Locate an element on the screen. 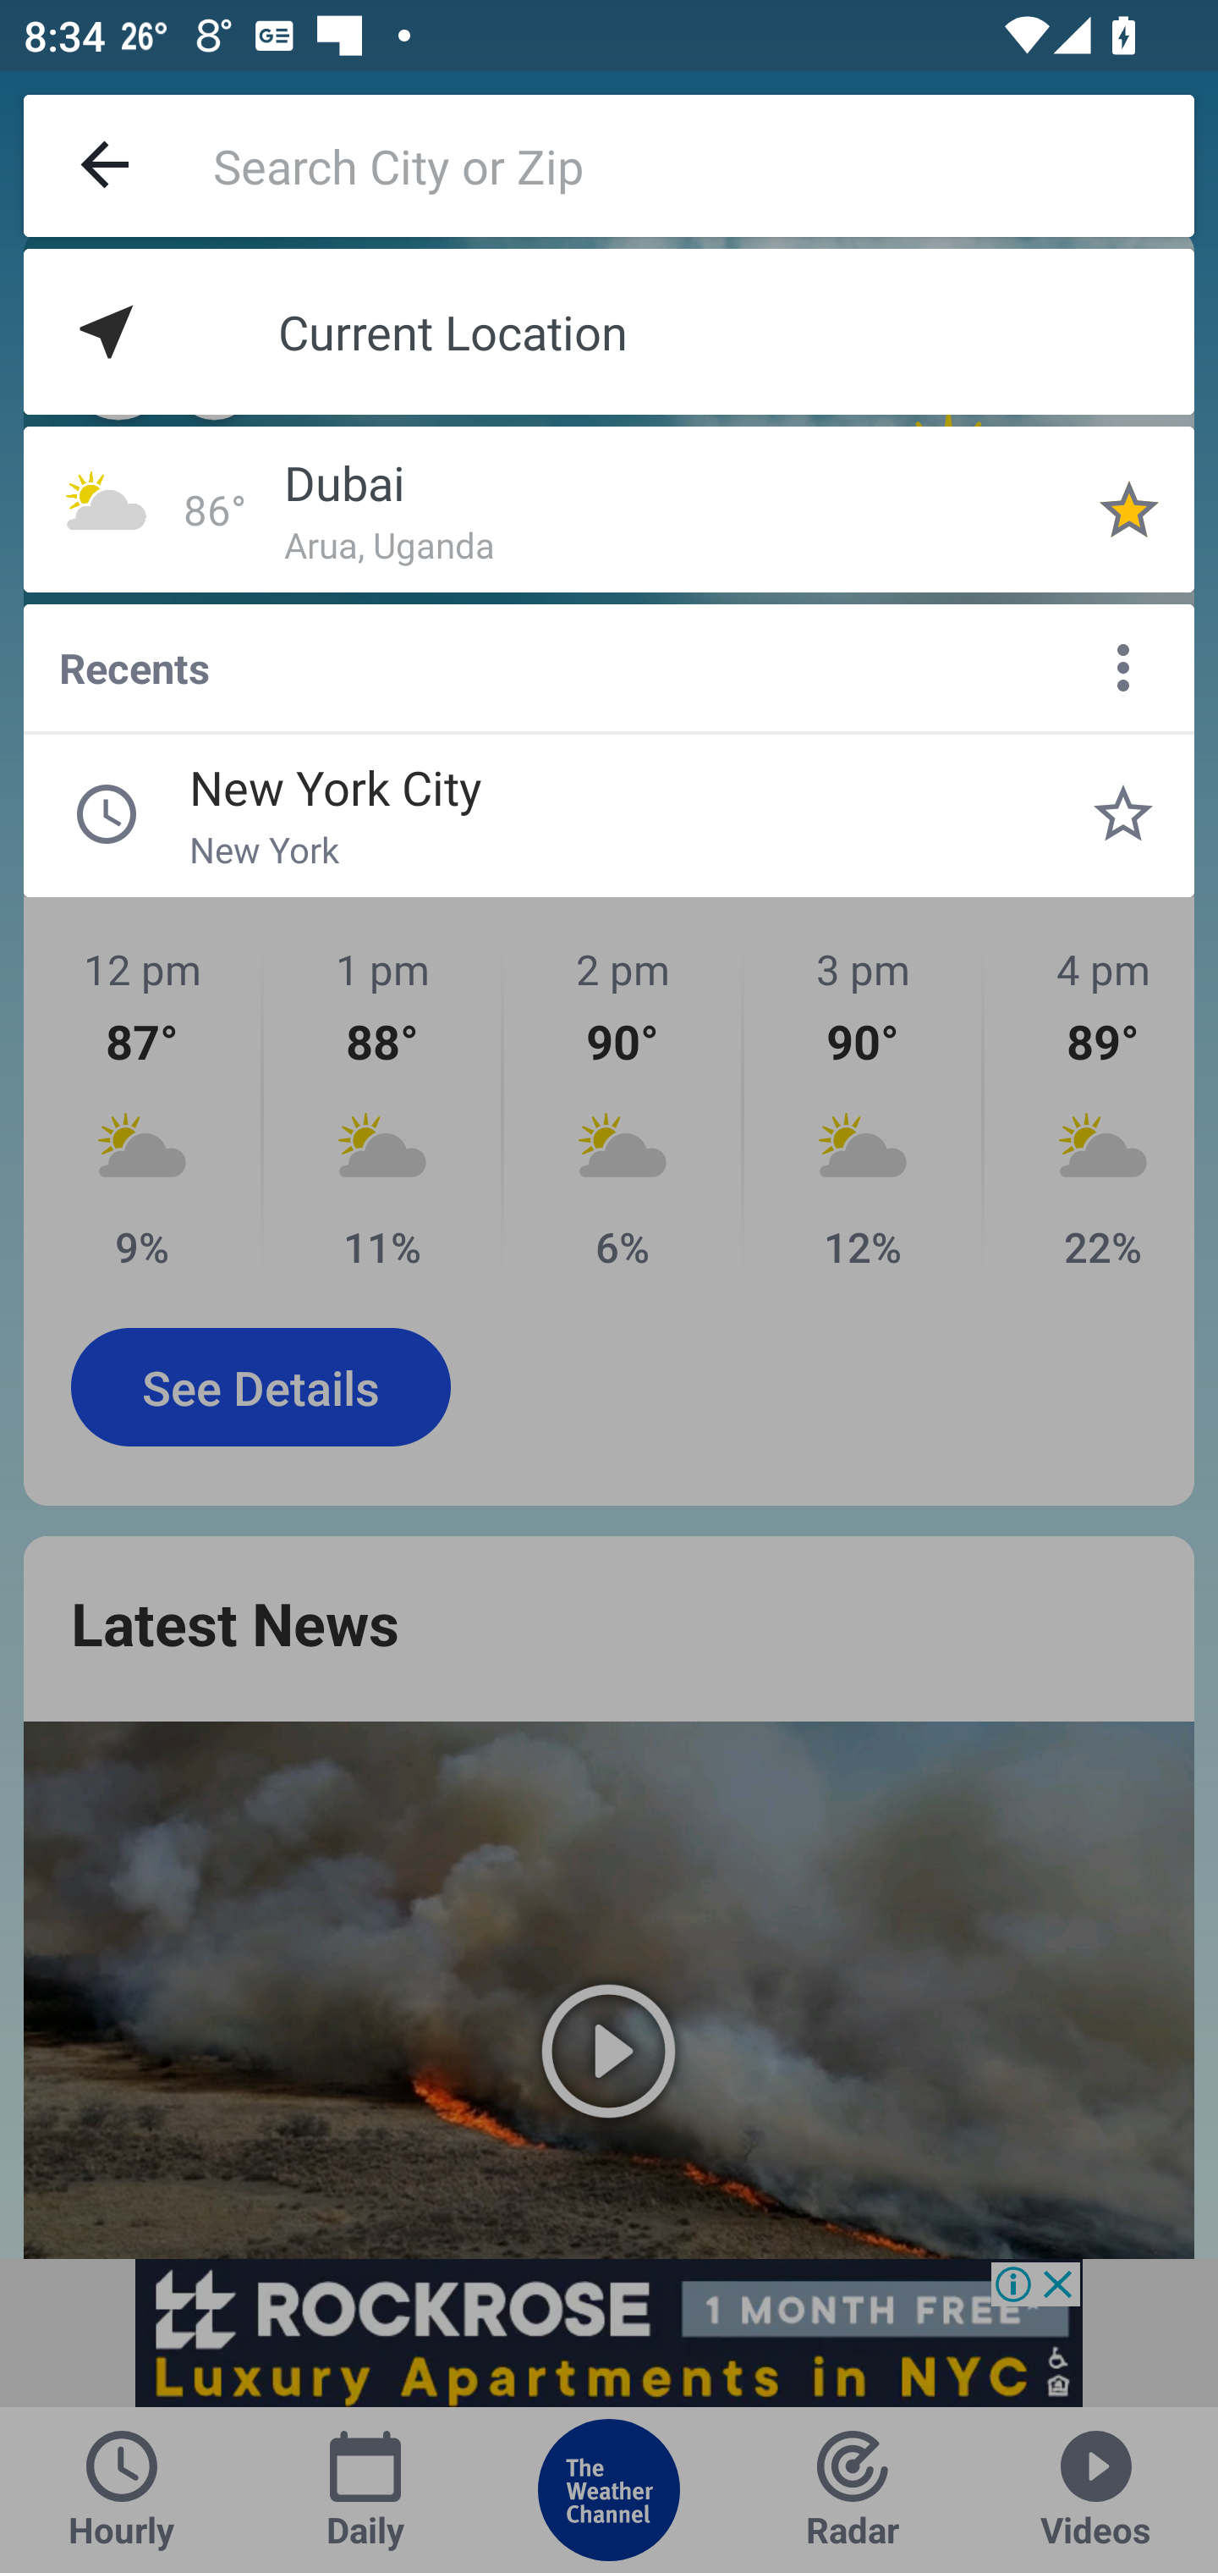  Dubai Arua, Uganda Remove from favorites is located at coordinates (1129, 509).